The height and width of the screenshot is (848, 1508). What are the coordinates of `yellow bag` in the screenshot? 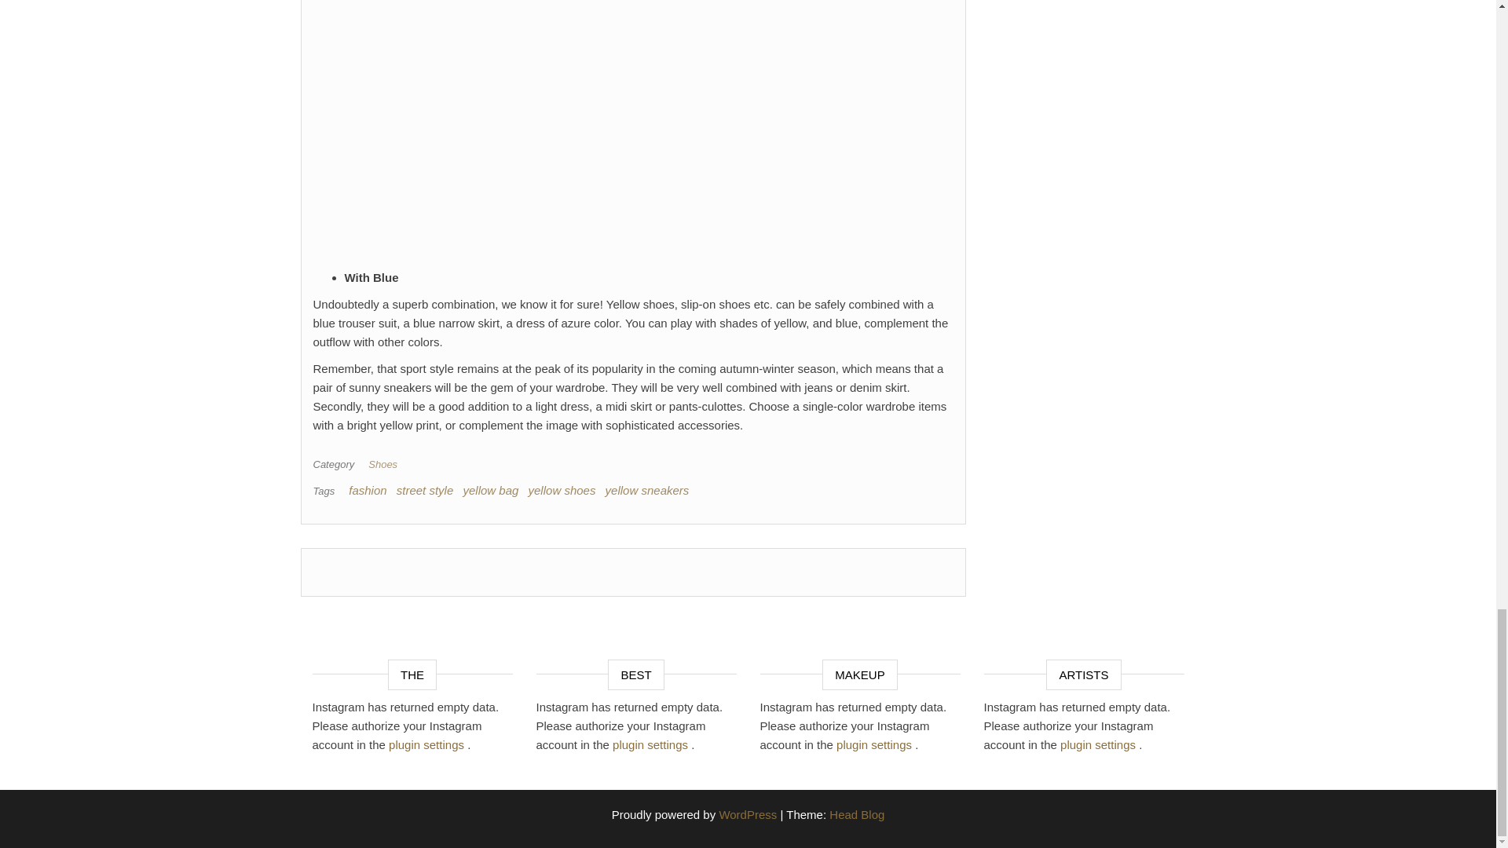 It's located at (490, 490).